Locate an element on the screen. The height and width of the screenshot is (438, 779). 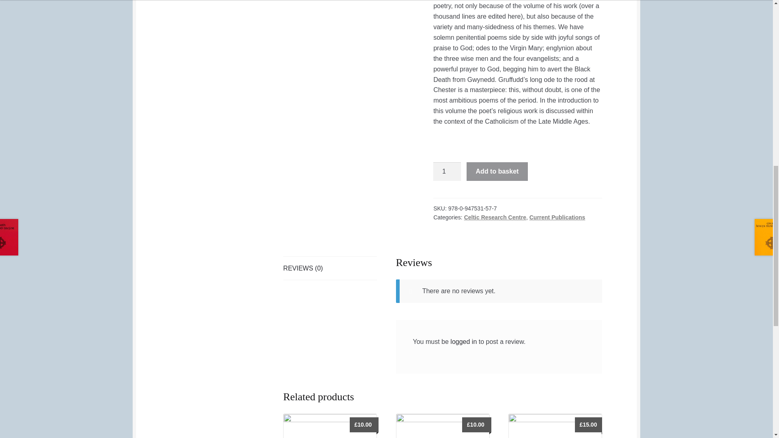
Add to basket is located at coordinates (497, 171).